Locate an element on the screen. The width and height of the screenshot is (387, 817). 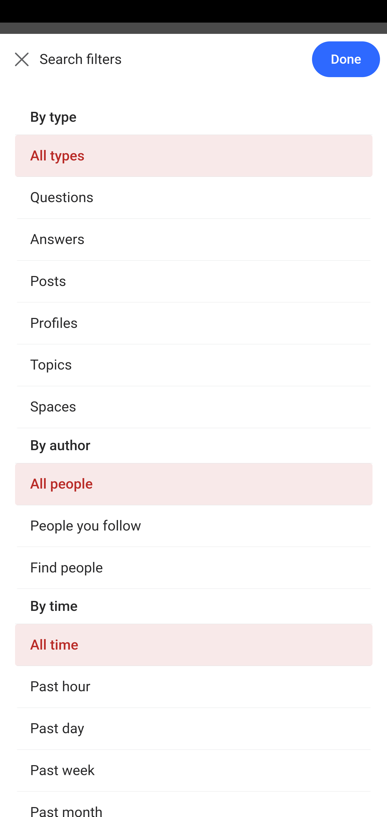
Answer is located at coordinates (66, 738).